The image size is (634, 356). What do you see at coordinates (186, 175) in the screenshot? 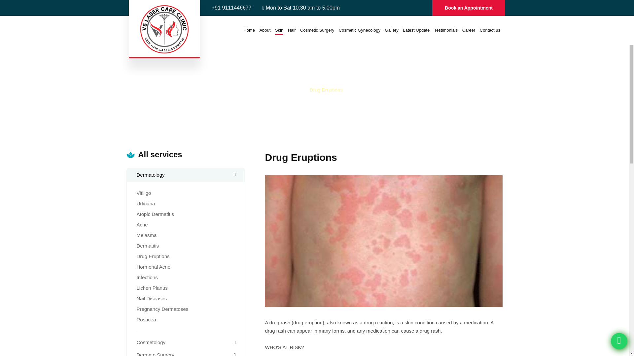
I see `Dermatology` at bounding box center [186, 175].